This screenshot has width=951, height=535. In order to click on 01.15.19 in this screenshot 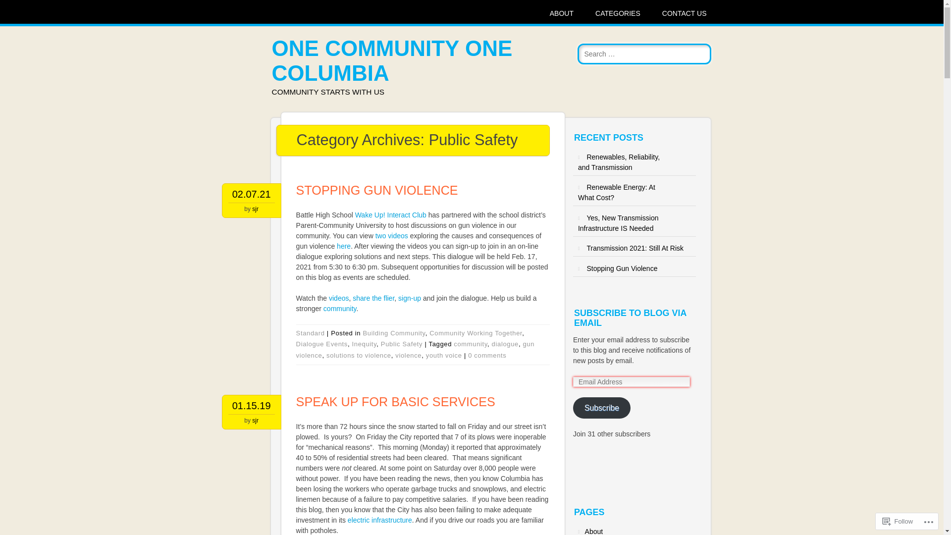, I will do `click(252, 406)`.